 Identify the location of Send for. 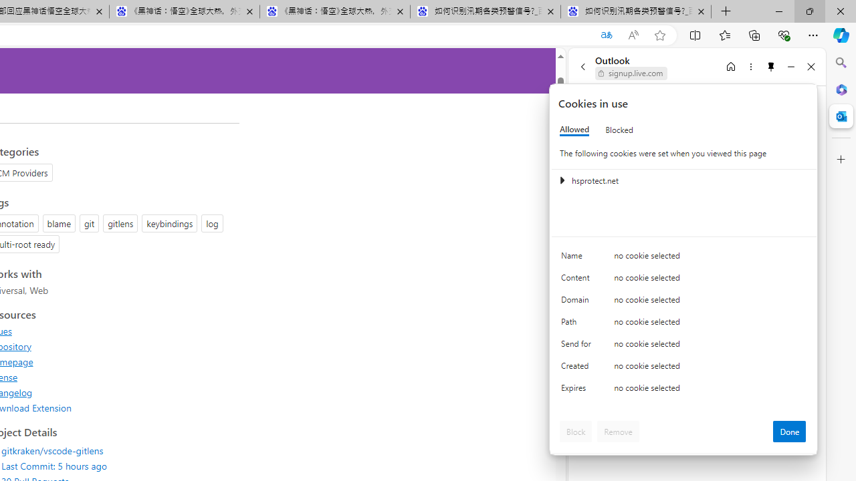
(578, 346).